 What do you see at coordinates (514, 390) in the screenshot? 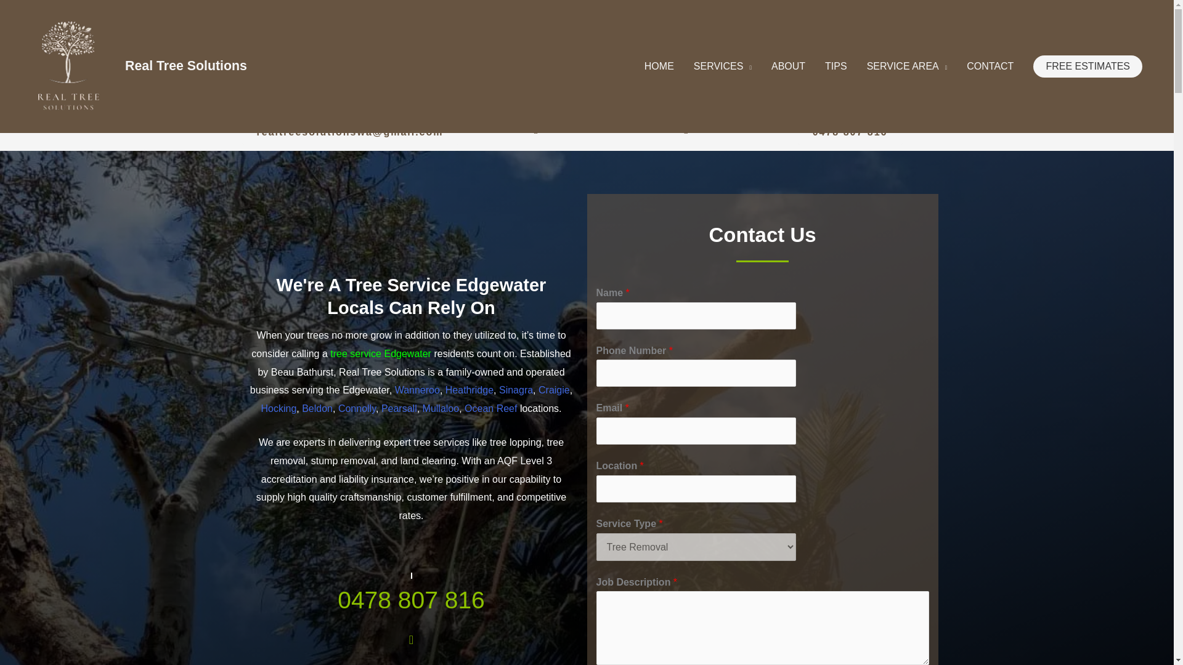
I see `Sinagra` at bounding box center [514, 390].